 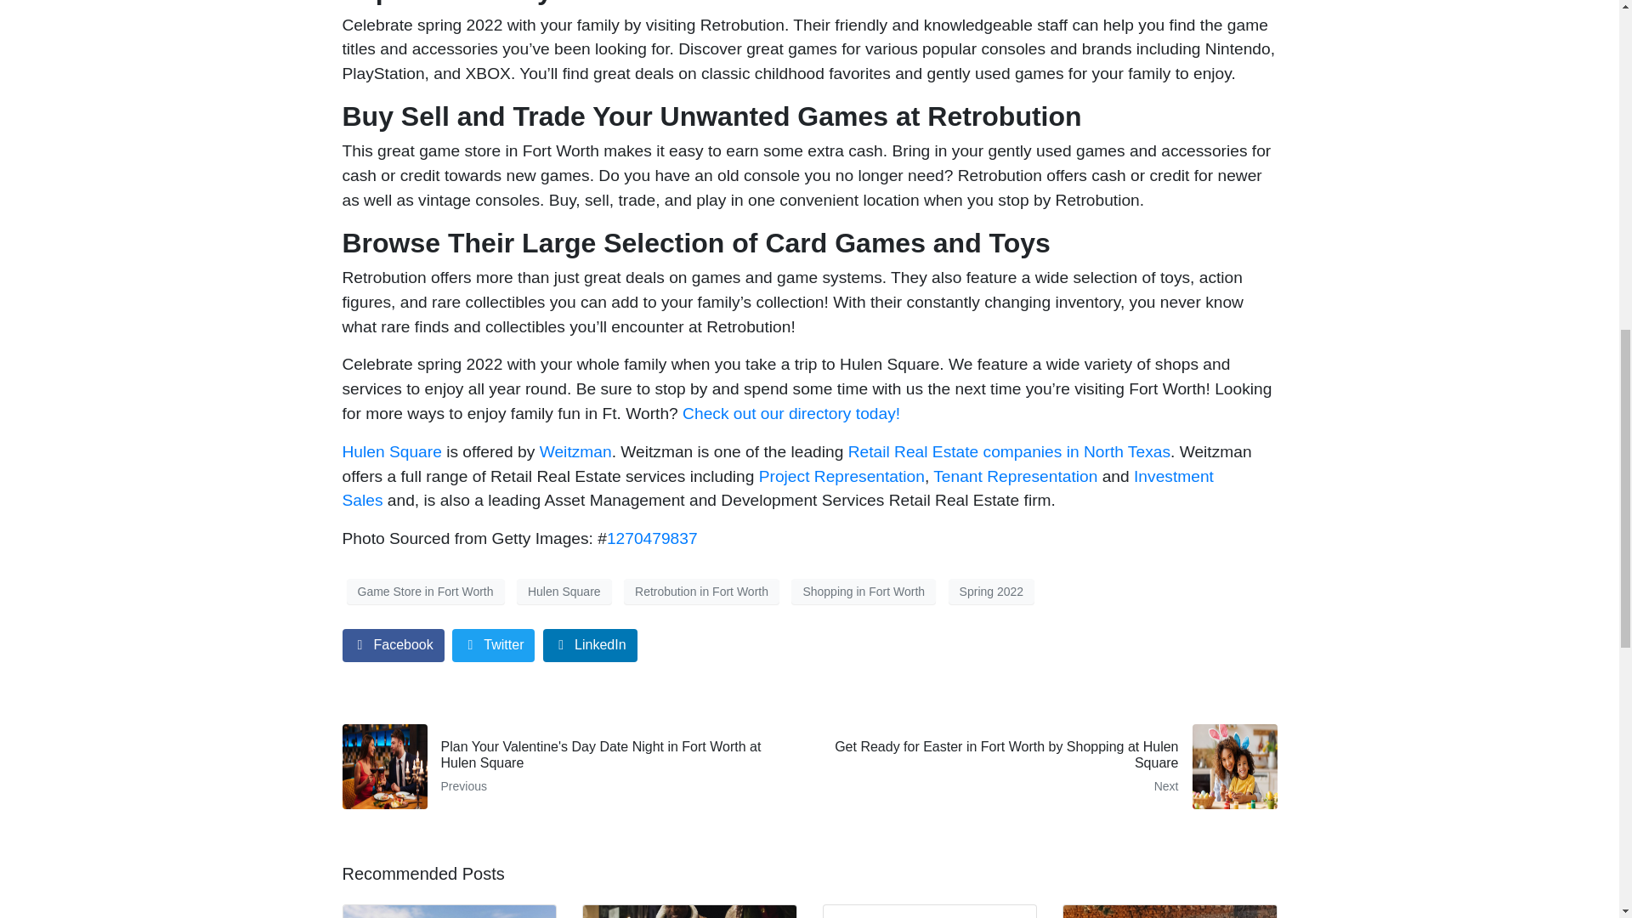 What do you see at coordinates (590, 644) in the screenshot?
I see `LinkedIn` at bounding box center [590, 644].